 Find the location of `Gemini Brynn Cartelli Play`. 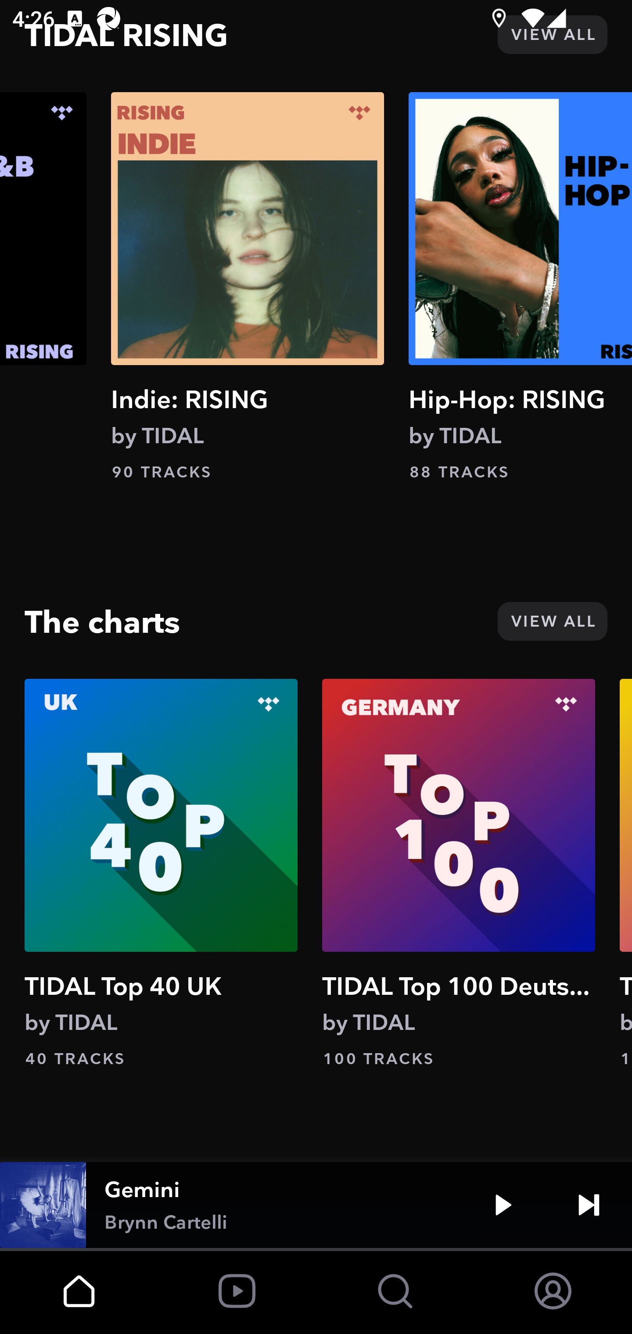

Gemini Brynn Cartelli Play is located at coordinates (316, 1205).